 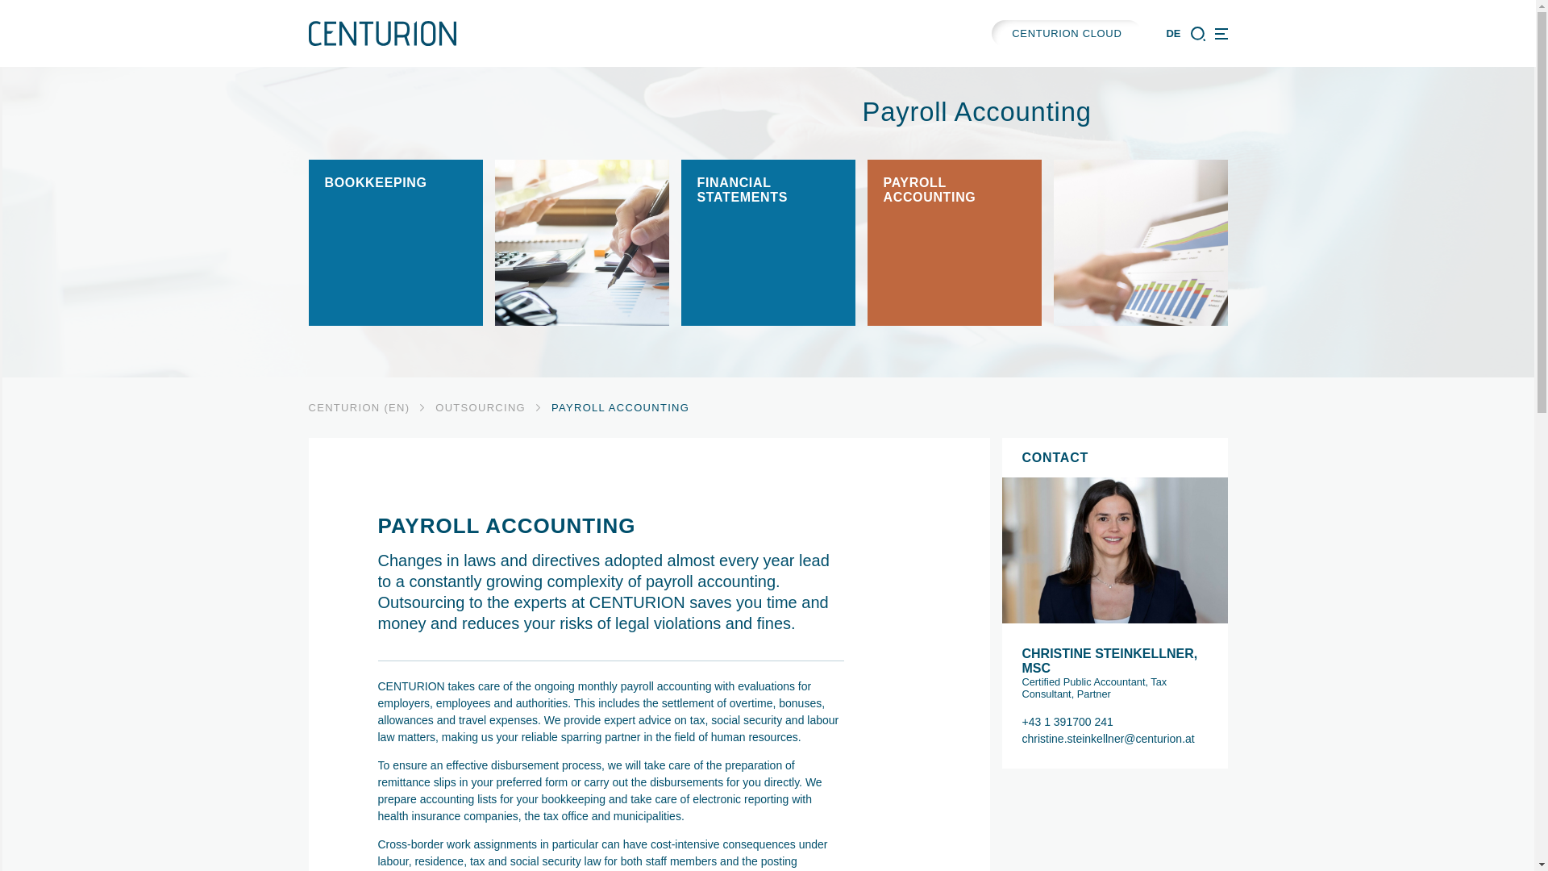 I want to click on Centurion, so click(x=359, y=407).